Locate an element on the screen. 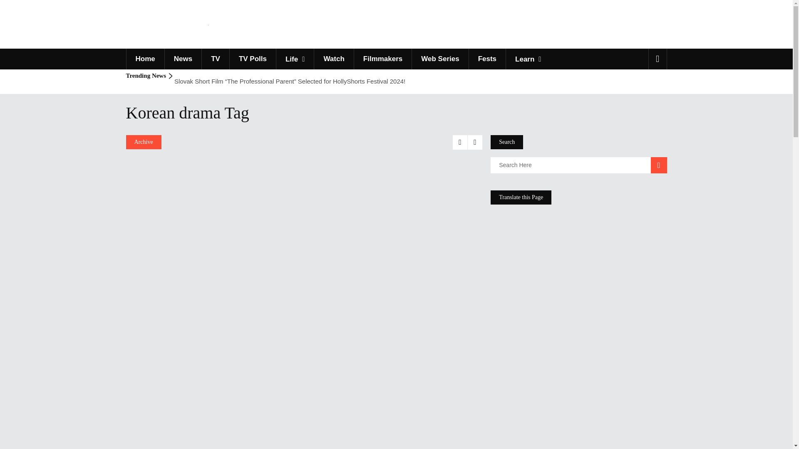 The width and height of the screenshot is (799, 449). News is located at coordinates (183, 59).